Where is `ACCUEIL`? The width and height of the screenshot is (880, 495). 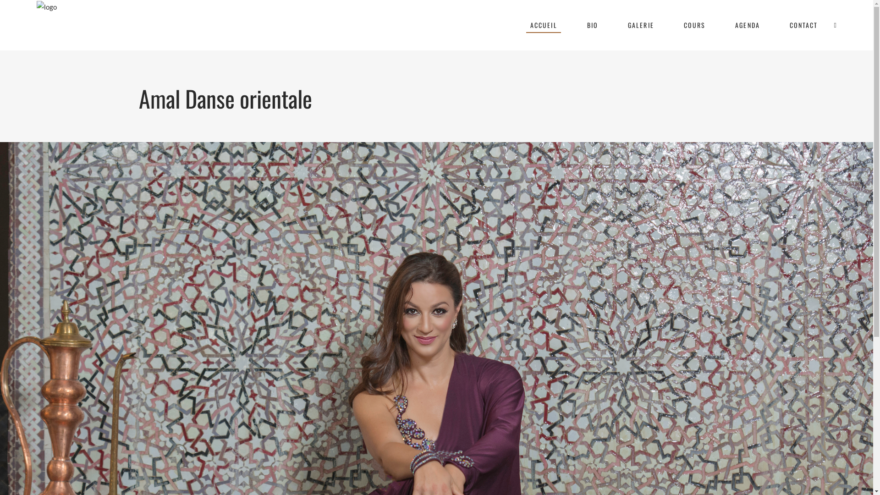
ACCUEIL is located at coordinates (544, 25).